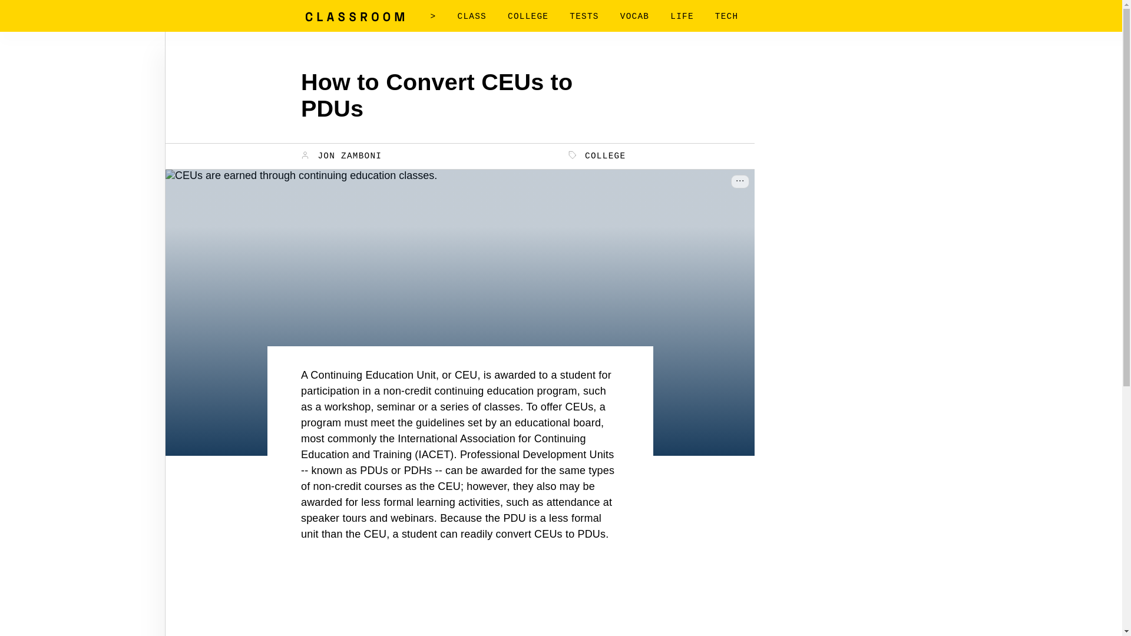  I want to click on VOCAB, so click(634, 16).